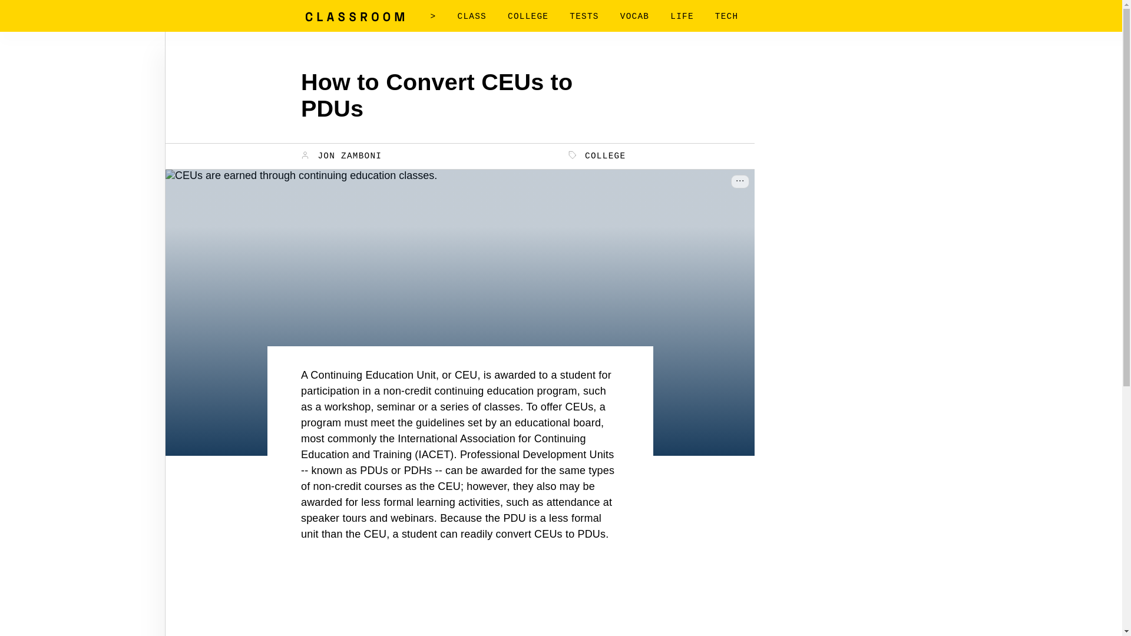  I want to click on VOCAB, so click(634, 16).